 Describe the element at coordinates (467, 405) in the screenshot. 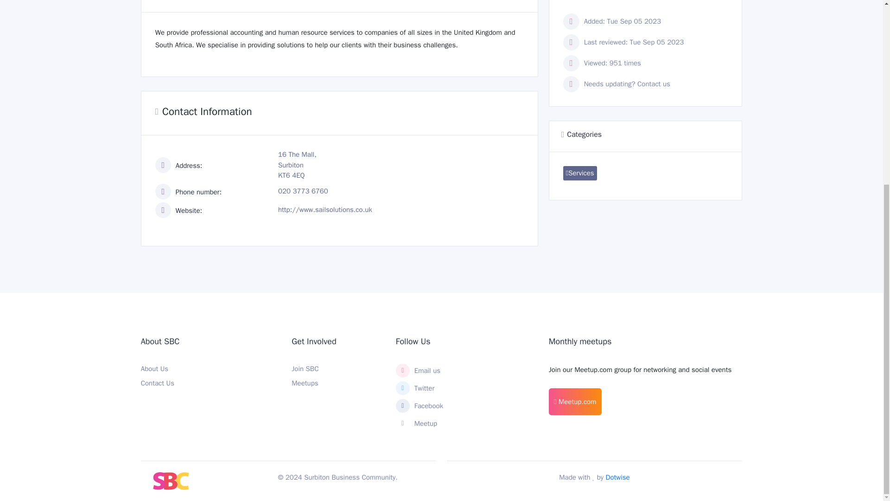

I see `Facebook` at that location.